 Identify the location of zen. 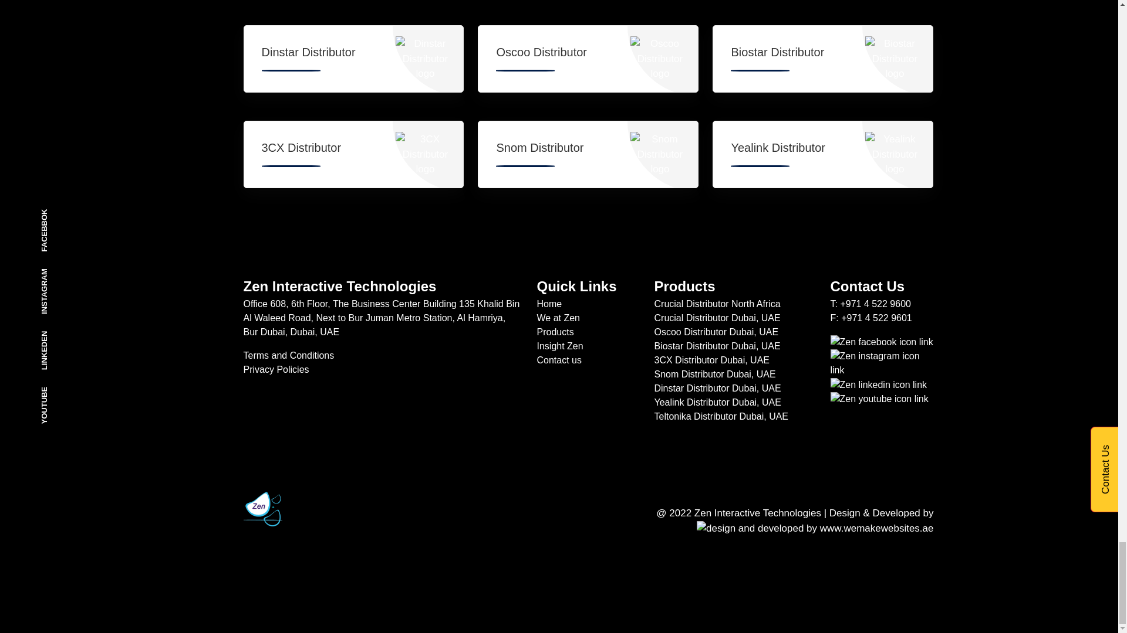
(878, 399).